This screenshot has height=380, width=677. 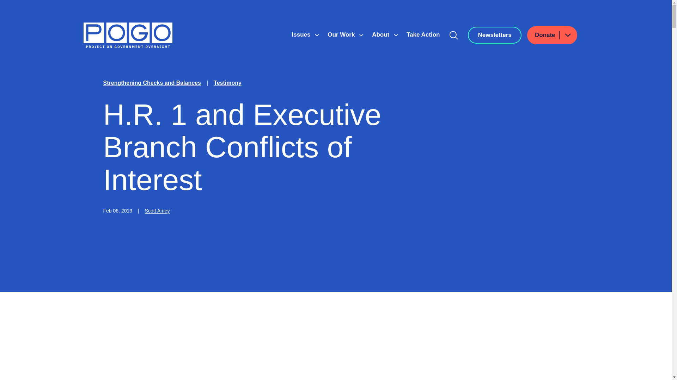 What do you see at coordinates (302, 34) in the screenshot?
I see `Issues` at bounding box center [302, 34].